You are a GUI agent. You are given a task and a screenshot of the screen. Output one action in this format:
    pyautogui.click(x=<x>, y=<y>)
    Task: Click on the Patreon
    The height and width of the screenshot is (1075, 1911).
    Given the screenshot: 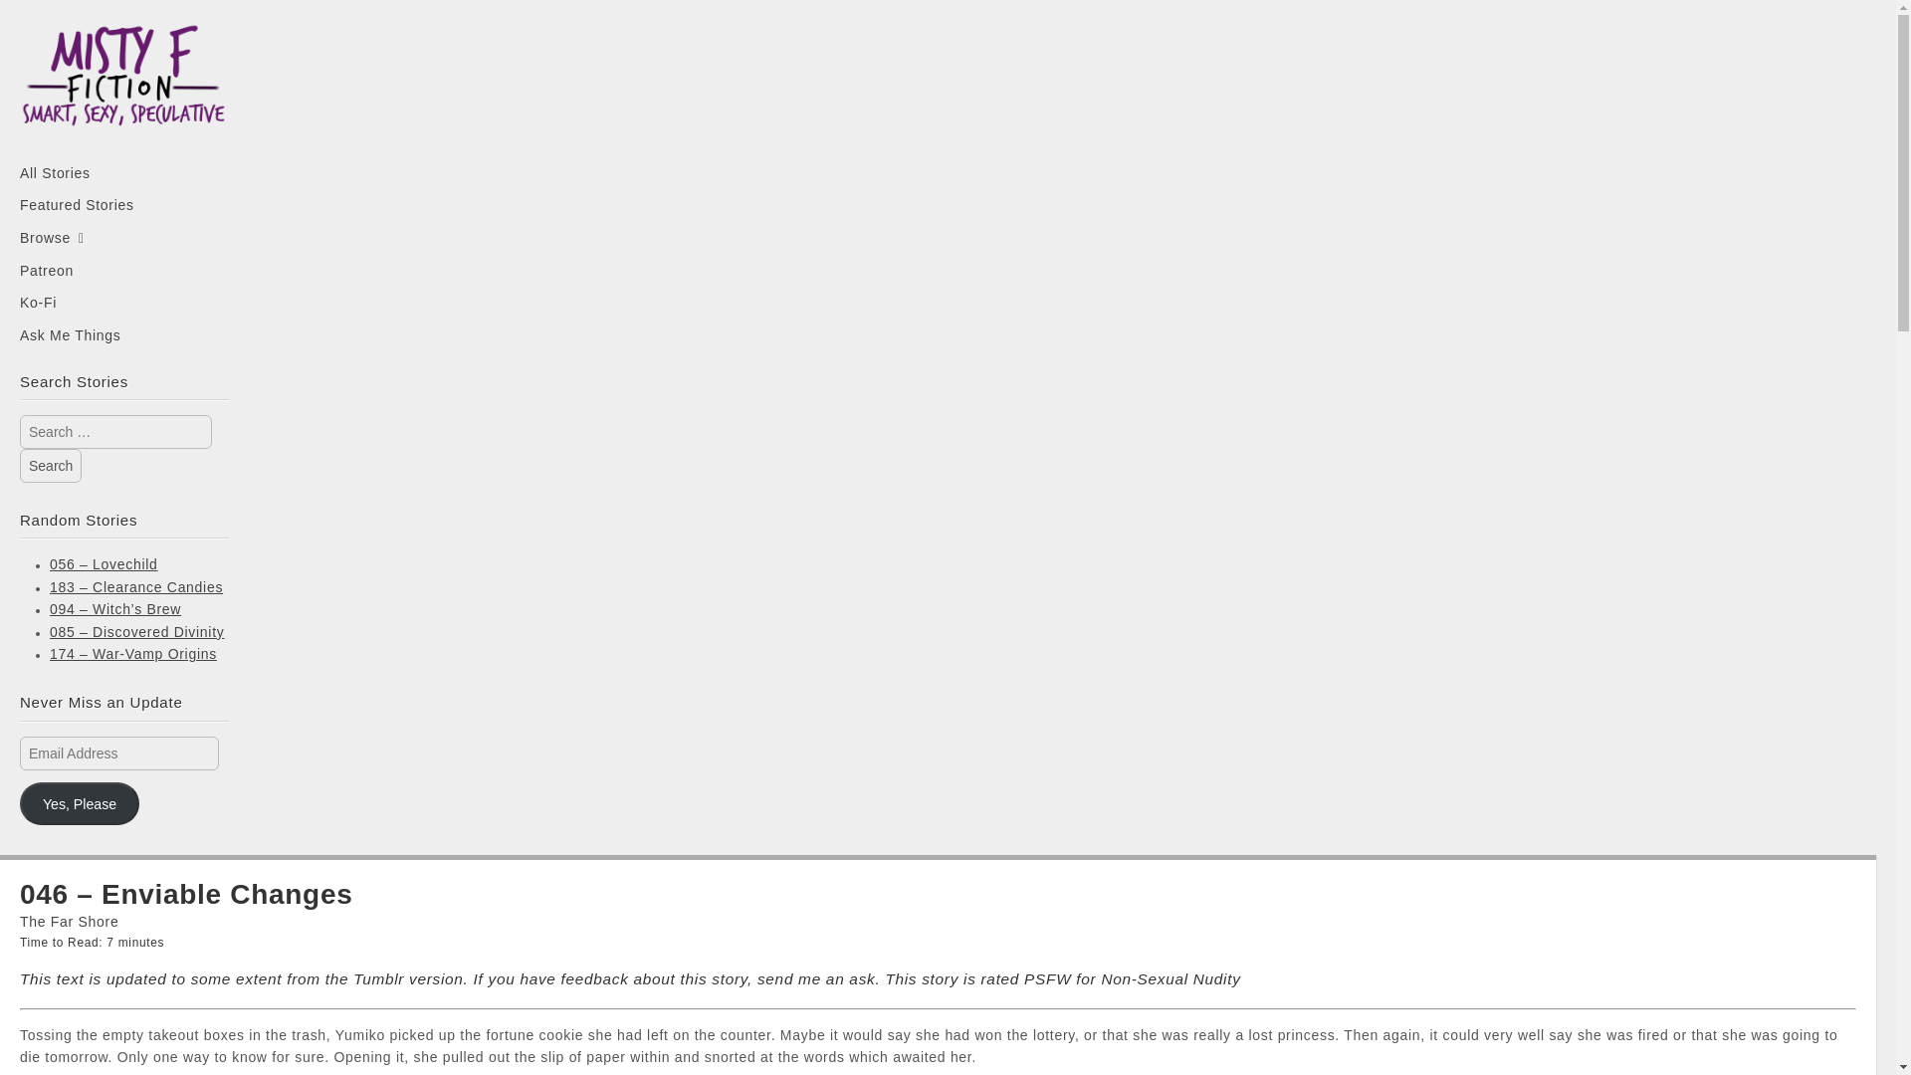 What is the action you would take?
    pyautogui.click(x=123, y=271)
    